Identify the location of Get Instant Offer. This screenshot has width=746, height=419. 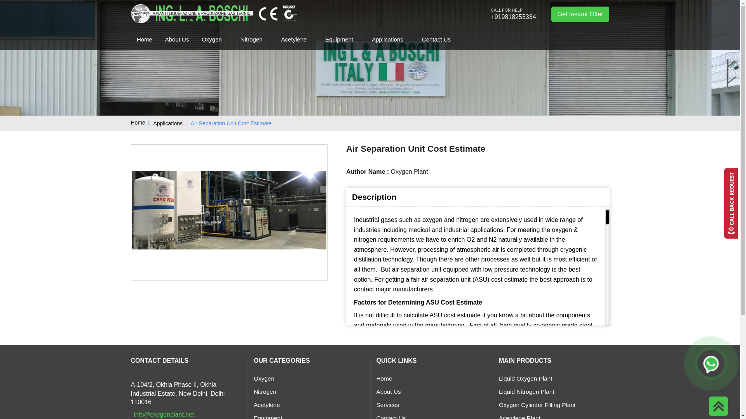
(580, 14).